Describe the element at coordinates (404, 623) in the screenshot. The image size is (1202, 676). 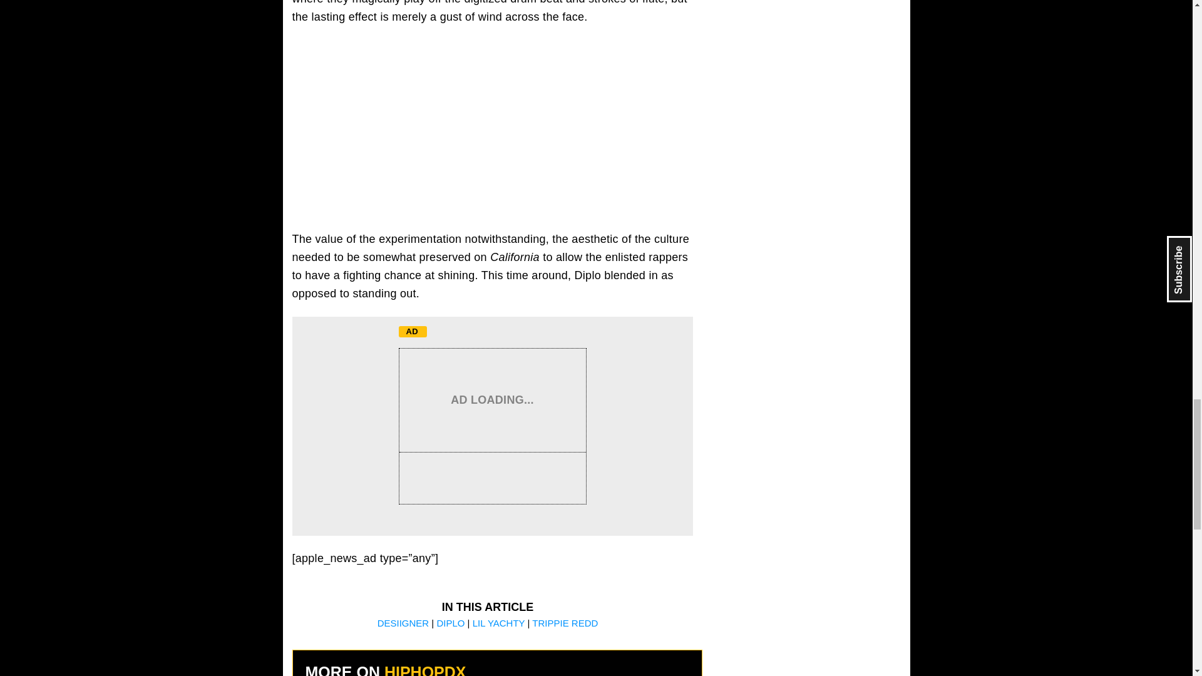
I see `DESIIGNER` at that location.